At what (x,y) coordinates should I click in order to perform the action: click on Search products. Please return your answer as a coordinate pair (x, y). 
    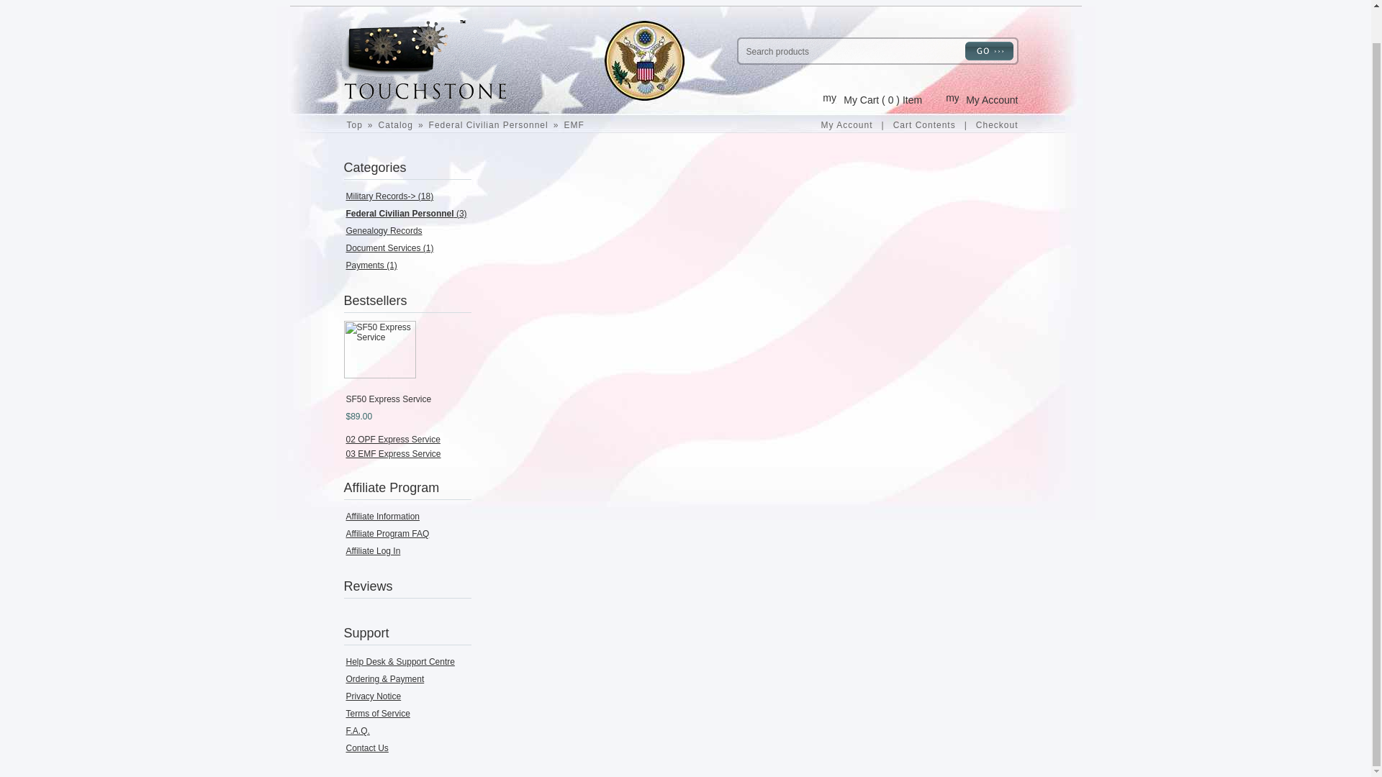
    Looking at the image, I should click on (849, 50).